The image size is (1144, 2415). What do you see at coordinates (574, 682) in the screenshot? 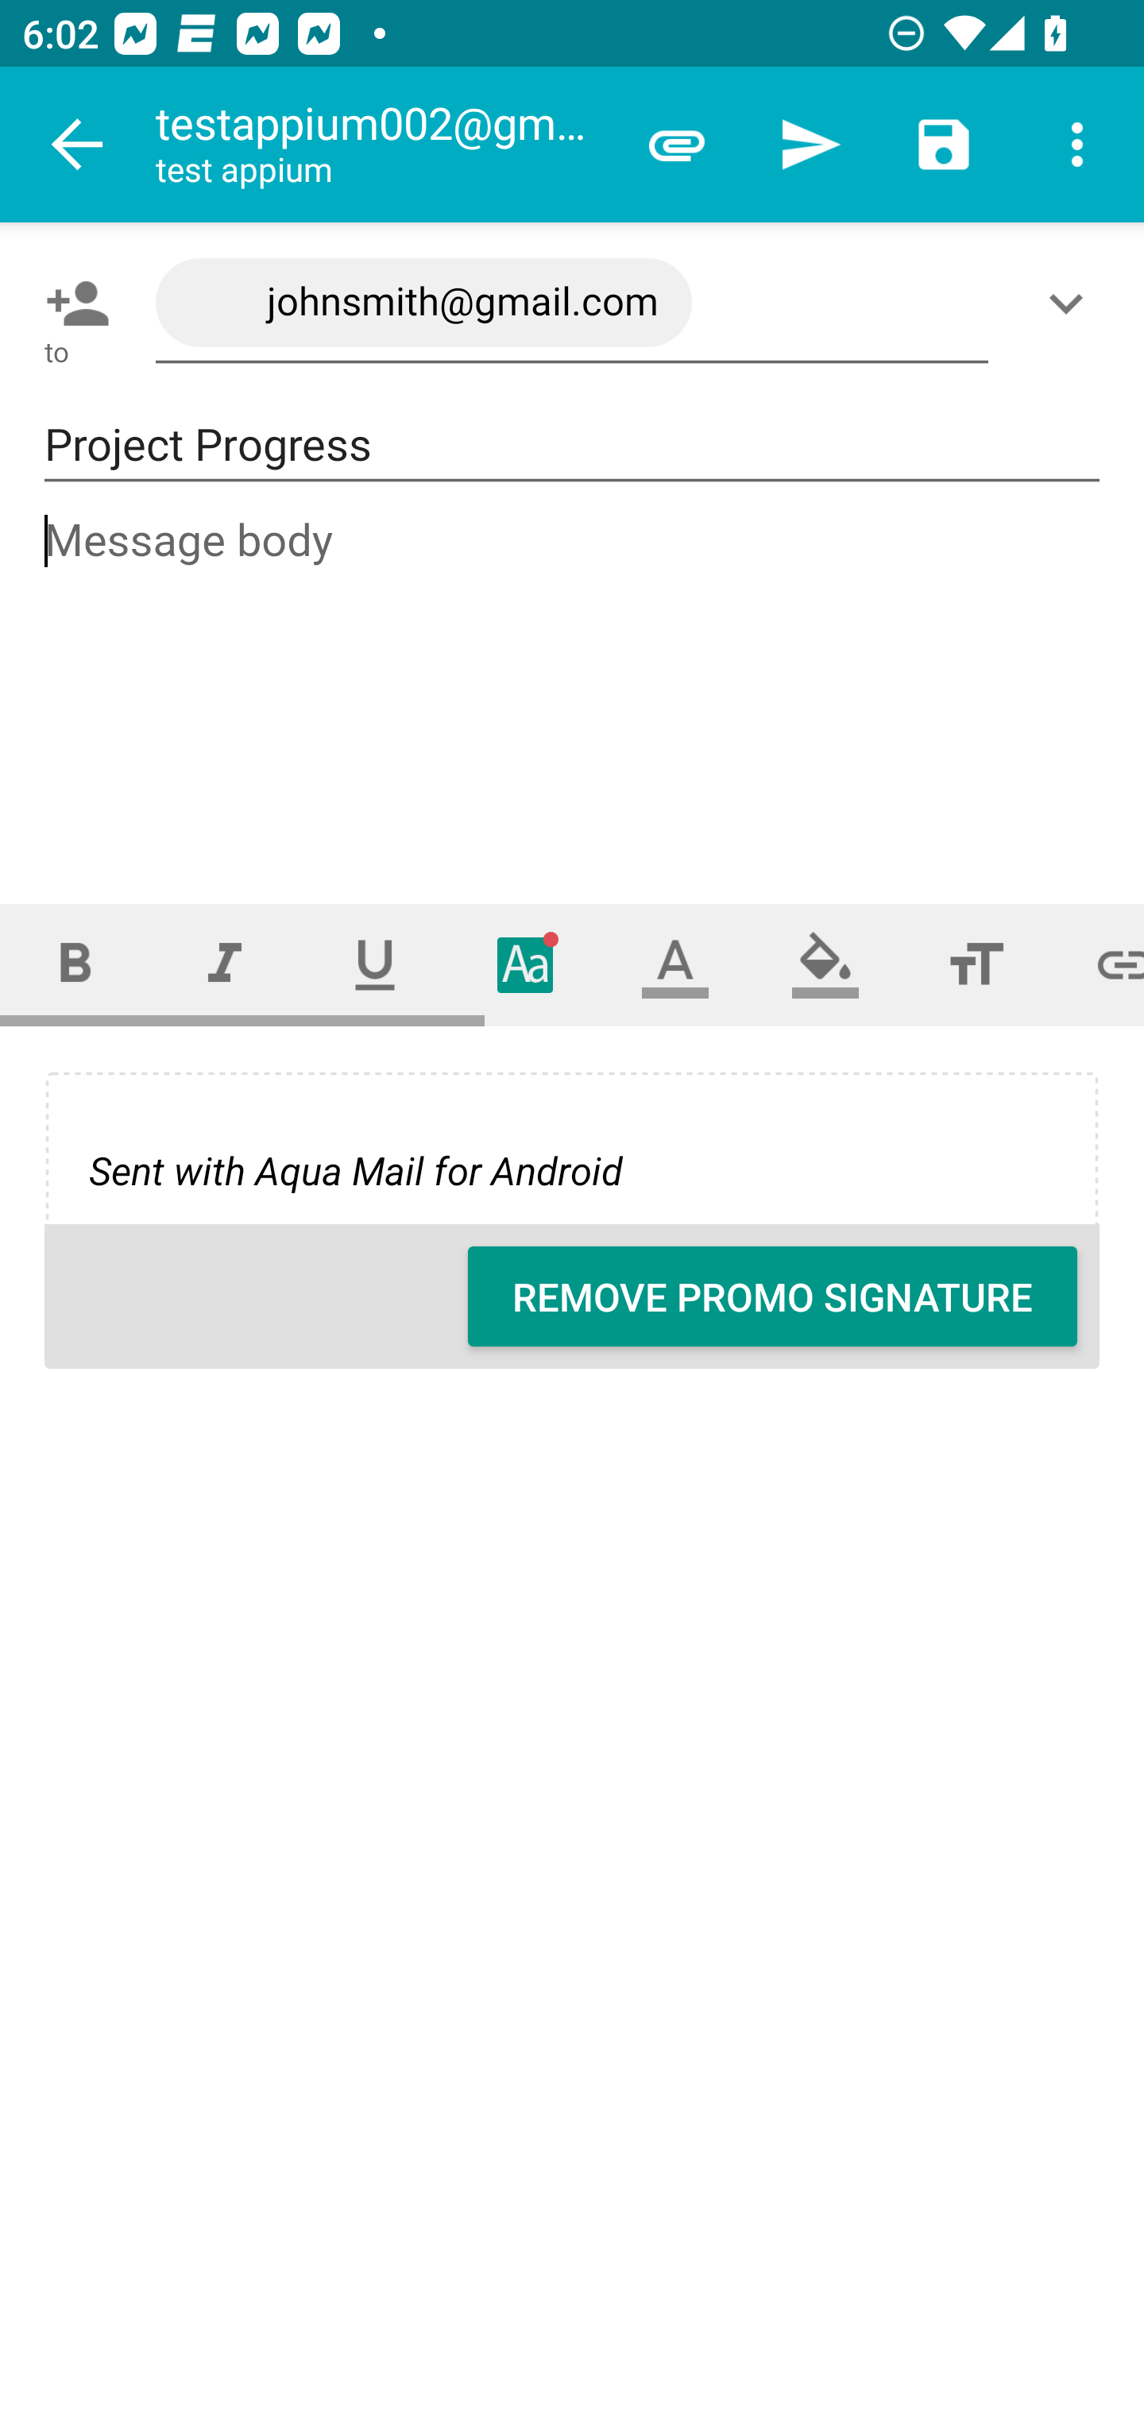
I see `Message body` at bounding box center [574, 682].